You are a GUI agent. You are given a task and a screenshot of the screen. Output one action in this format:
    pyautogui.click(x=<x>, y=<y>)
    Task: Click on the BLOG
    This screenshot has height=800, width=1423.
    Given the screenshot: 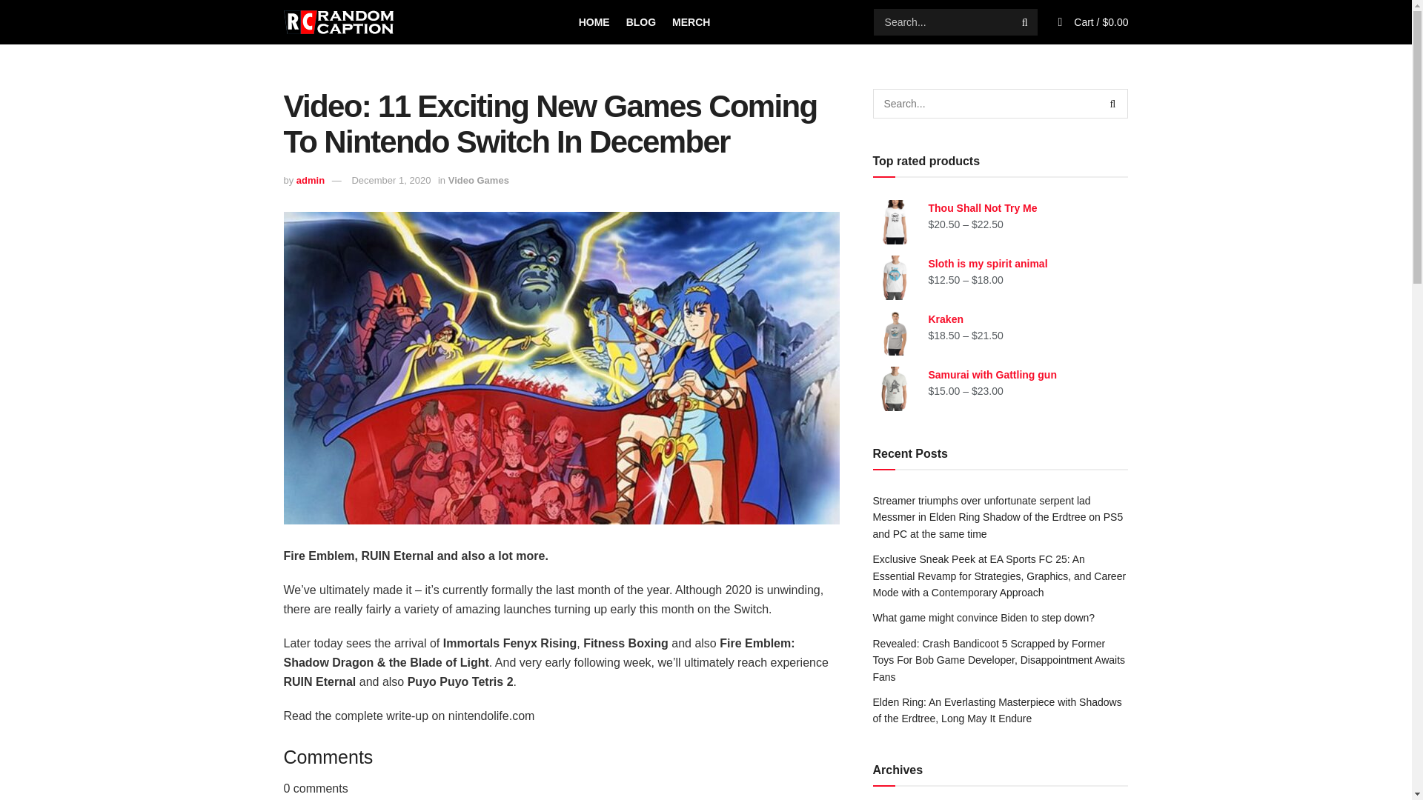 What is the action you would take?
    pyautogui.click(x=640, y=22)
    